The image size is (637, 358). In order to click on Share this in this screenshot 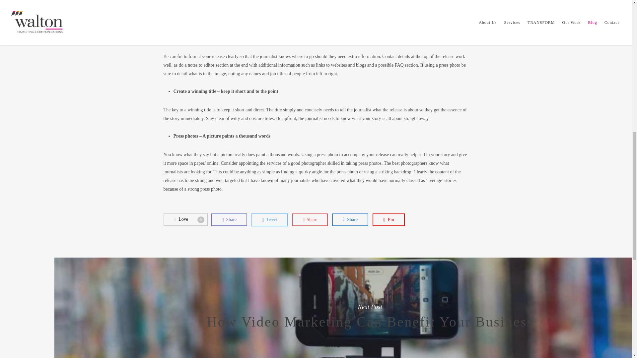, I will do `click(389, 219)`.